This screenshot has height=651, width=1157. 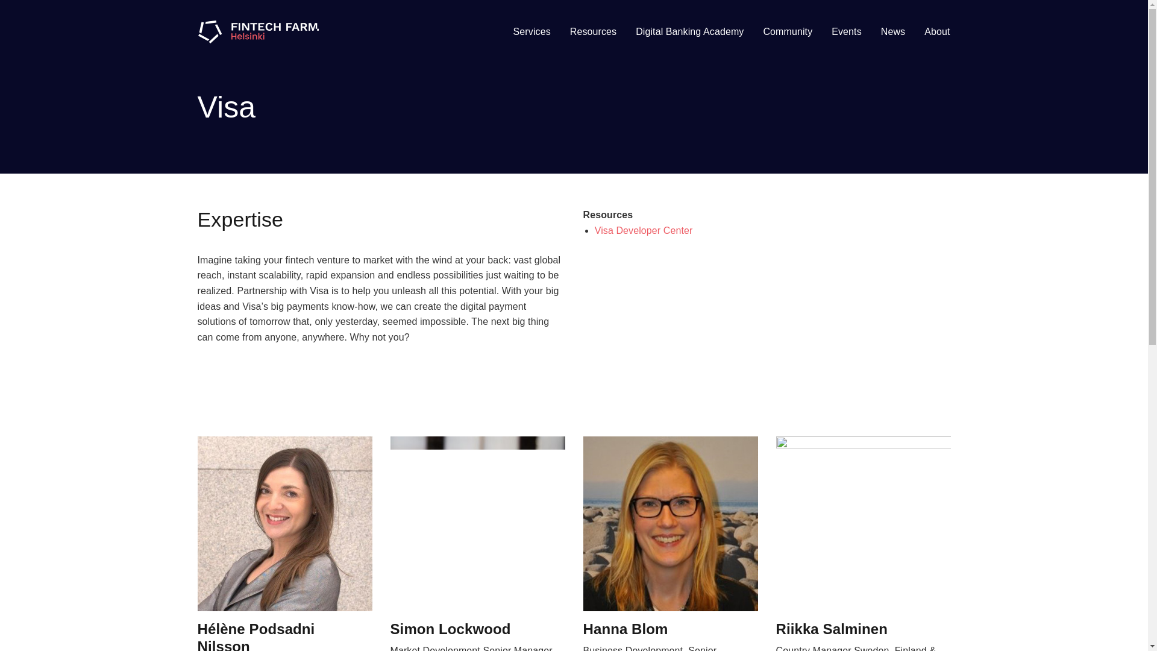 I want to click on Services, so click(x=531, y=31).